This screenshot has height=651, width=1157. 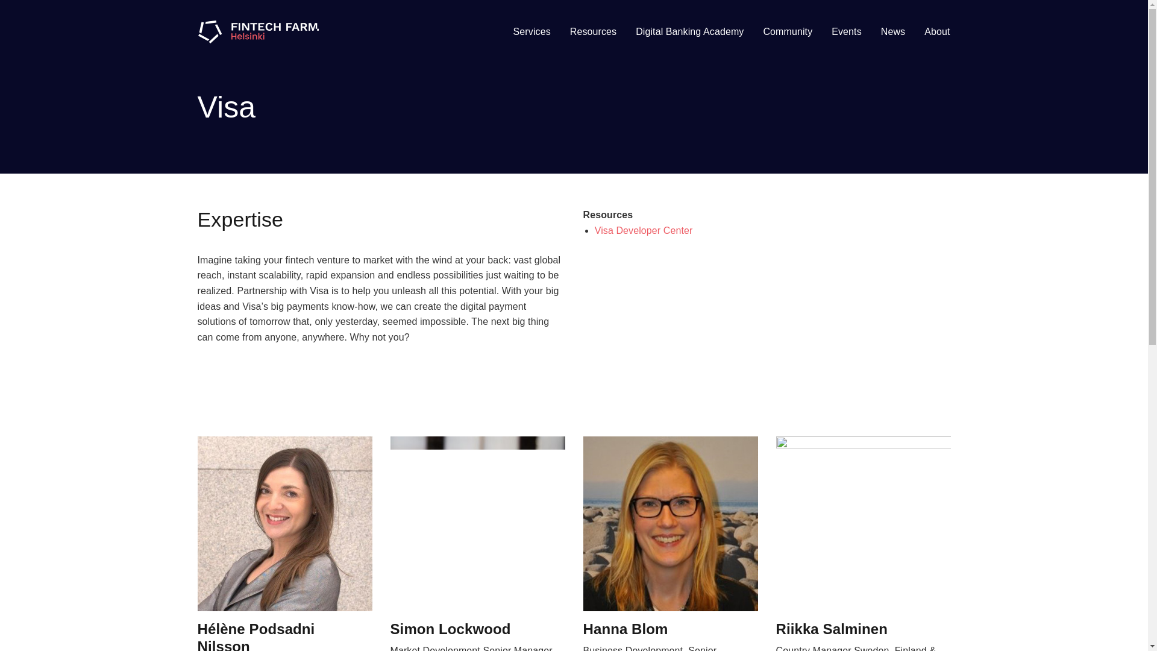 I want to click on Services, so click(x=531, y=31).